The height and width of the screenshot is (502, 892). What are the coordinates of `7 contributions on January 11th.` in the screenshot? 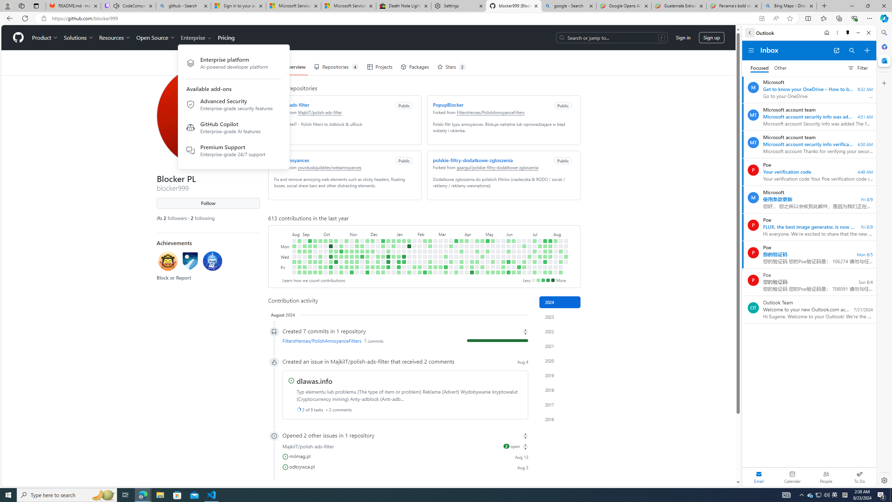 It's located at (399, 262).